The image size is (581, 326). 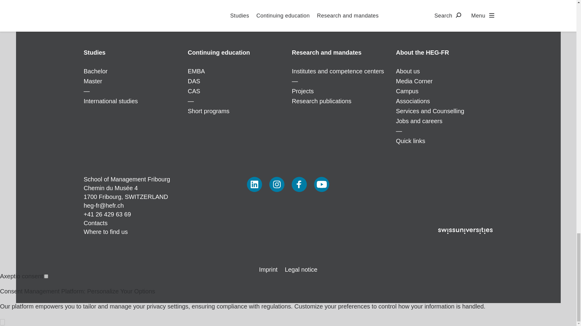 I want to click on About us, so click(x=444, y=53).